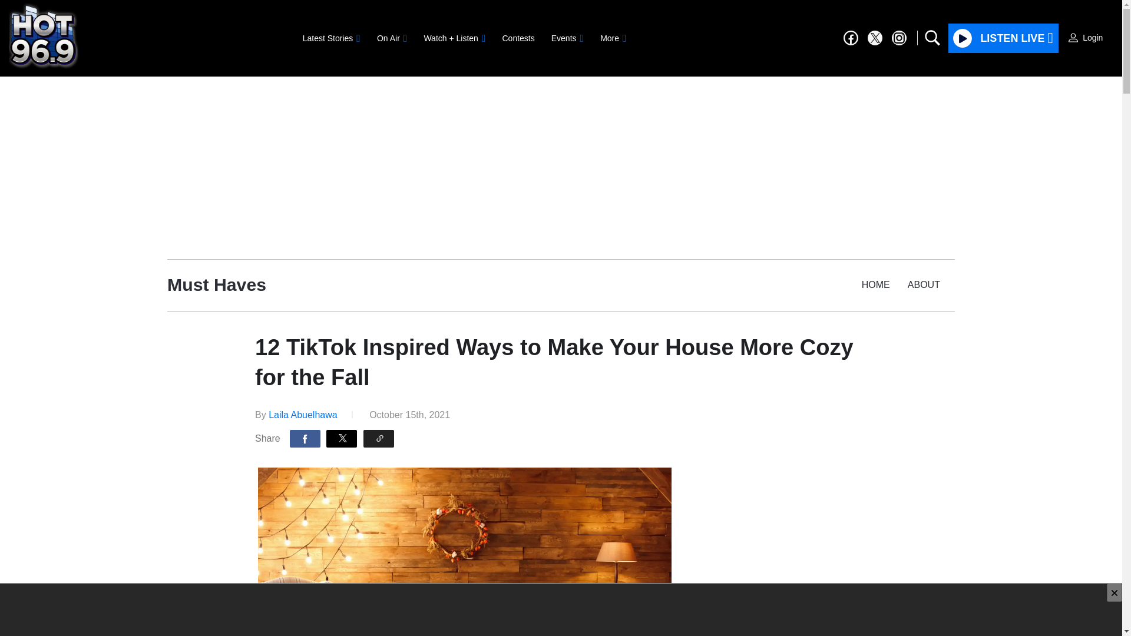 Image resolution: width=1131 pixels, height=636 pixels. I want to click on Contests, so click(518, 38).